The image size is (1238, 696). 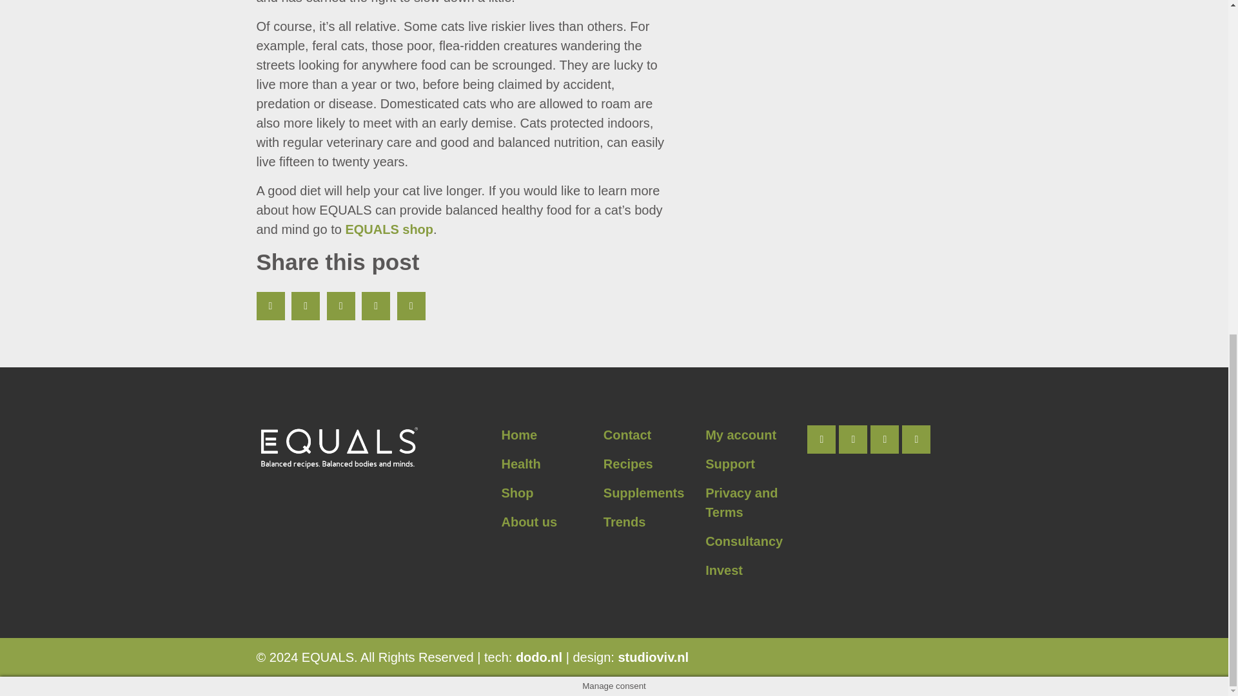 I want to click on Tweet dit!, so click(x=305, y=305).